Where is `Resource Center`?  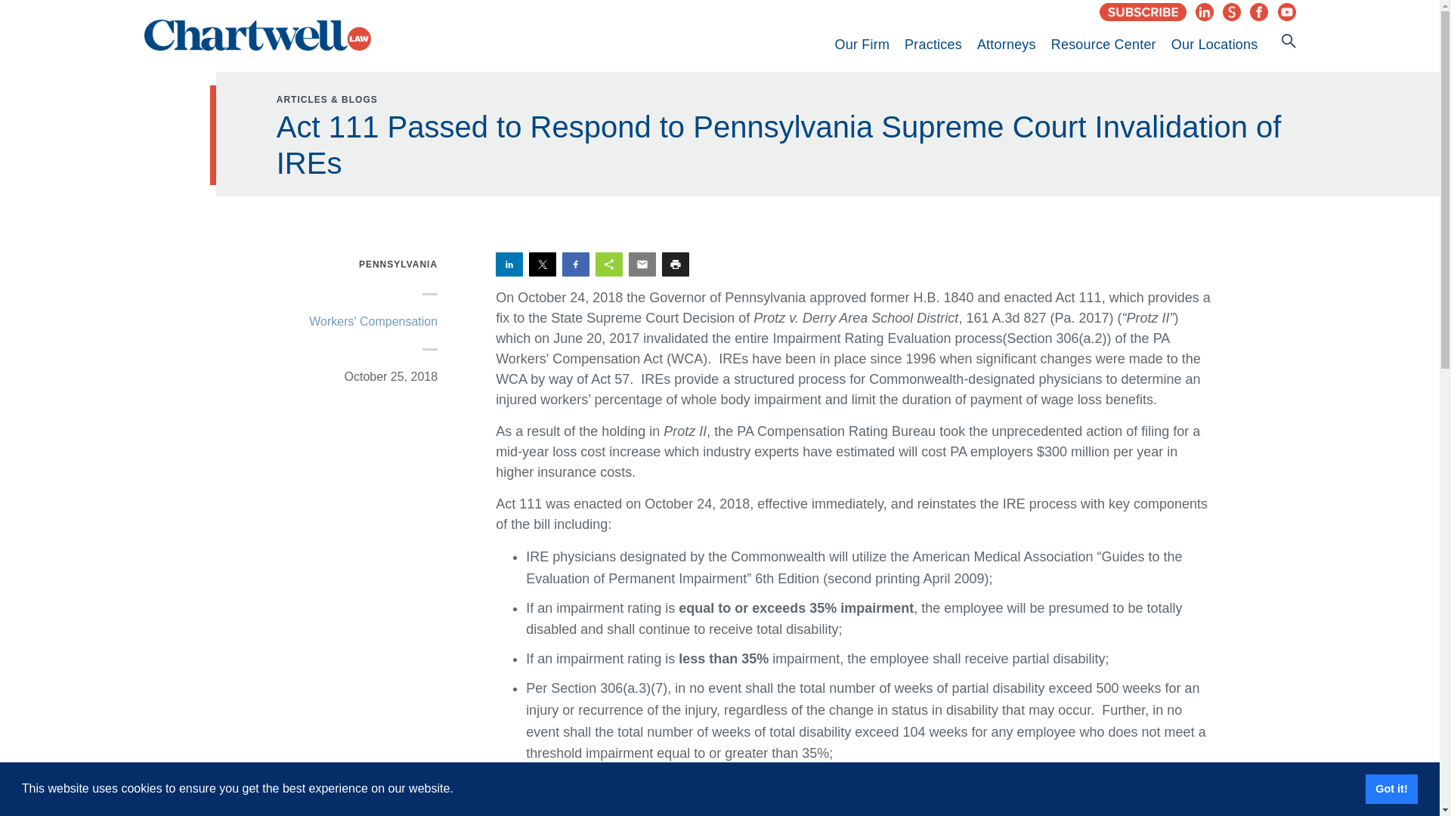
Resource Center is located at coordinates (1103, 44).